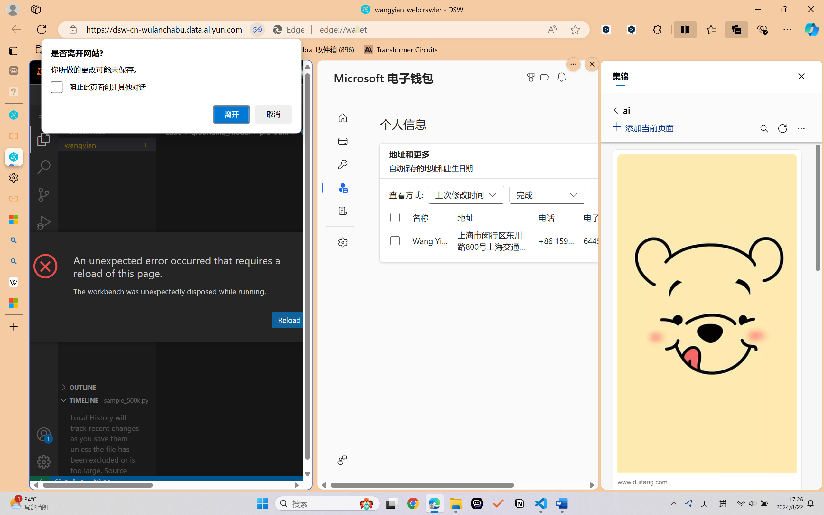 This screenshot has width=824, height=515. What do you see at coordinates (14, 282) in the screenshot?
I see `Earth - Wikipedia` at bounding box center [14, 282].